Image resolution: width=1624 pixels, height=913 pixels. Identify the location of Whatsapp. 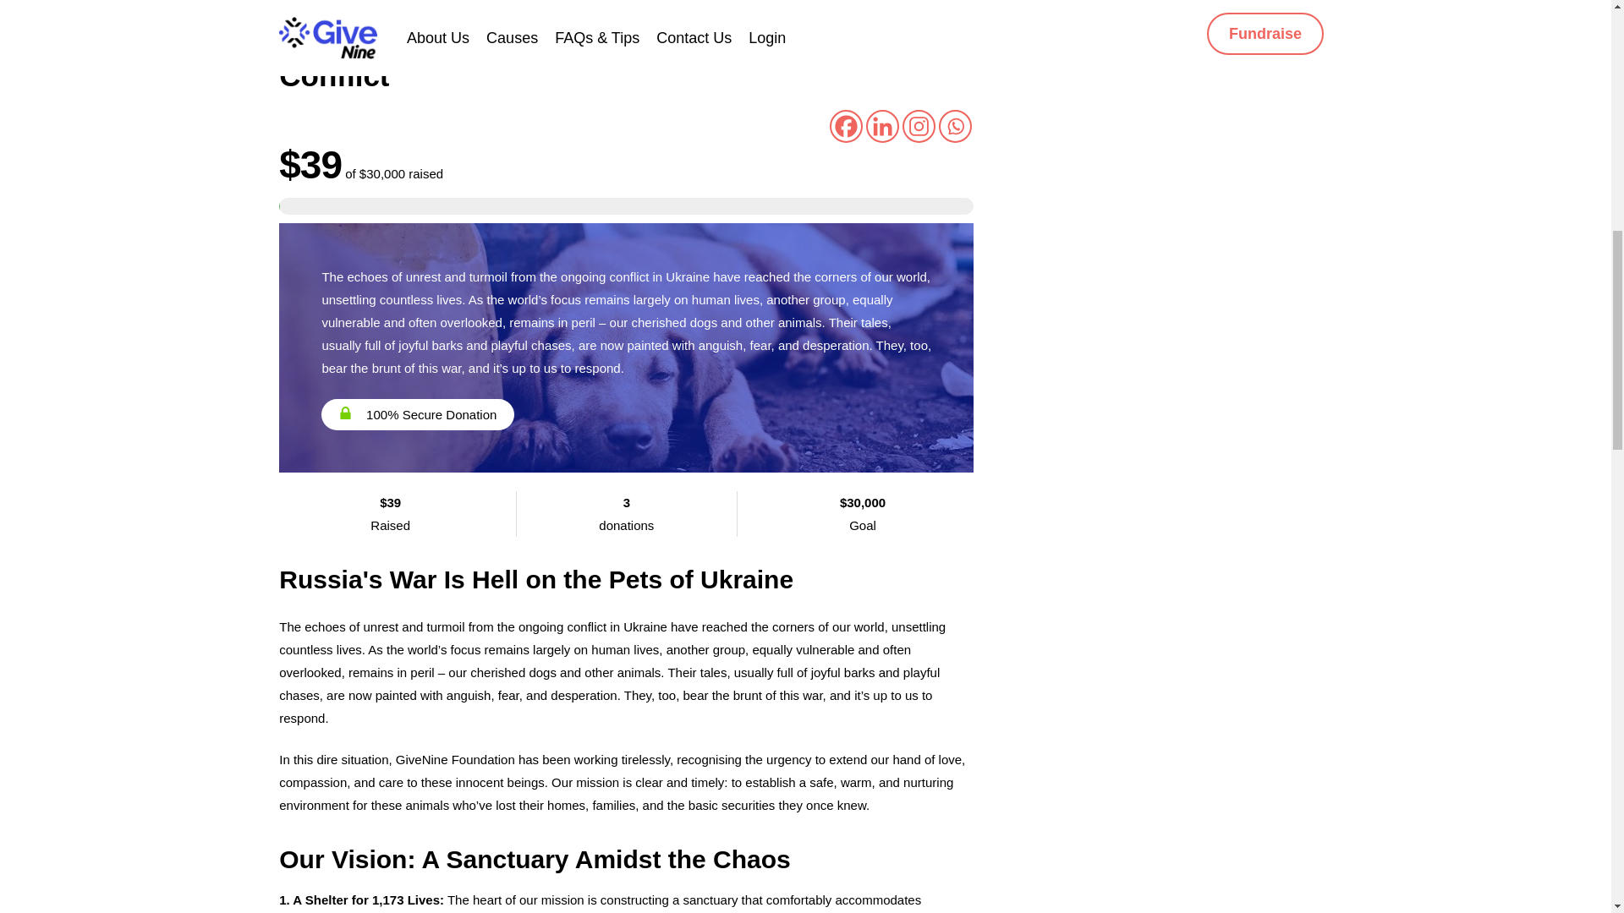
(954, 125).